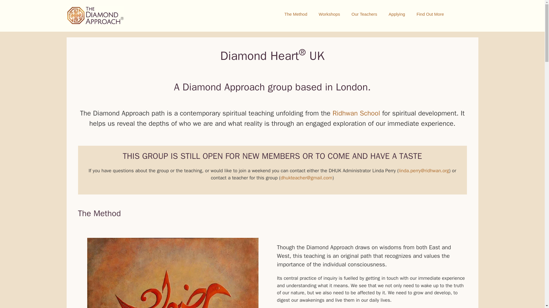 The height and width of the screenshot is (308, 549). I want to click on Our Teachers, so click(364, 14).